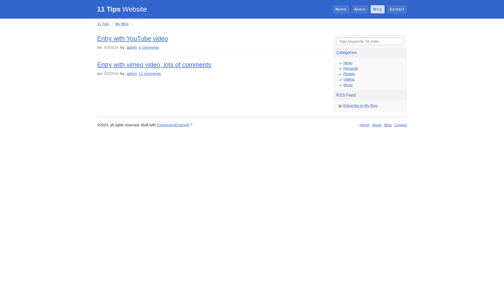  Describe the element at coordinates (150, 74) in the screenshot. I see `11 comments` at that location.